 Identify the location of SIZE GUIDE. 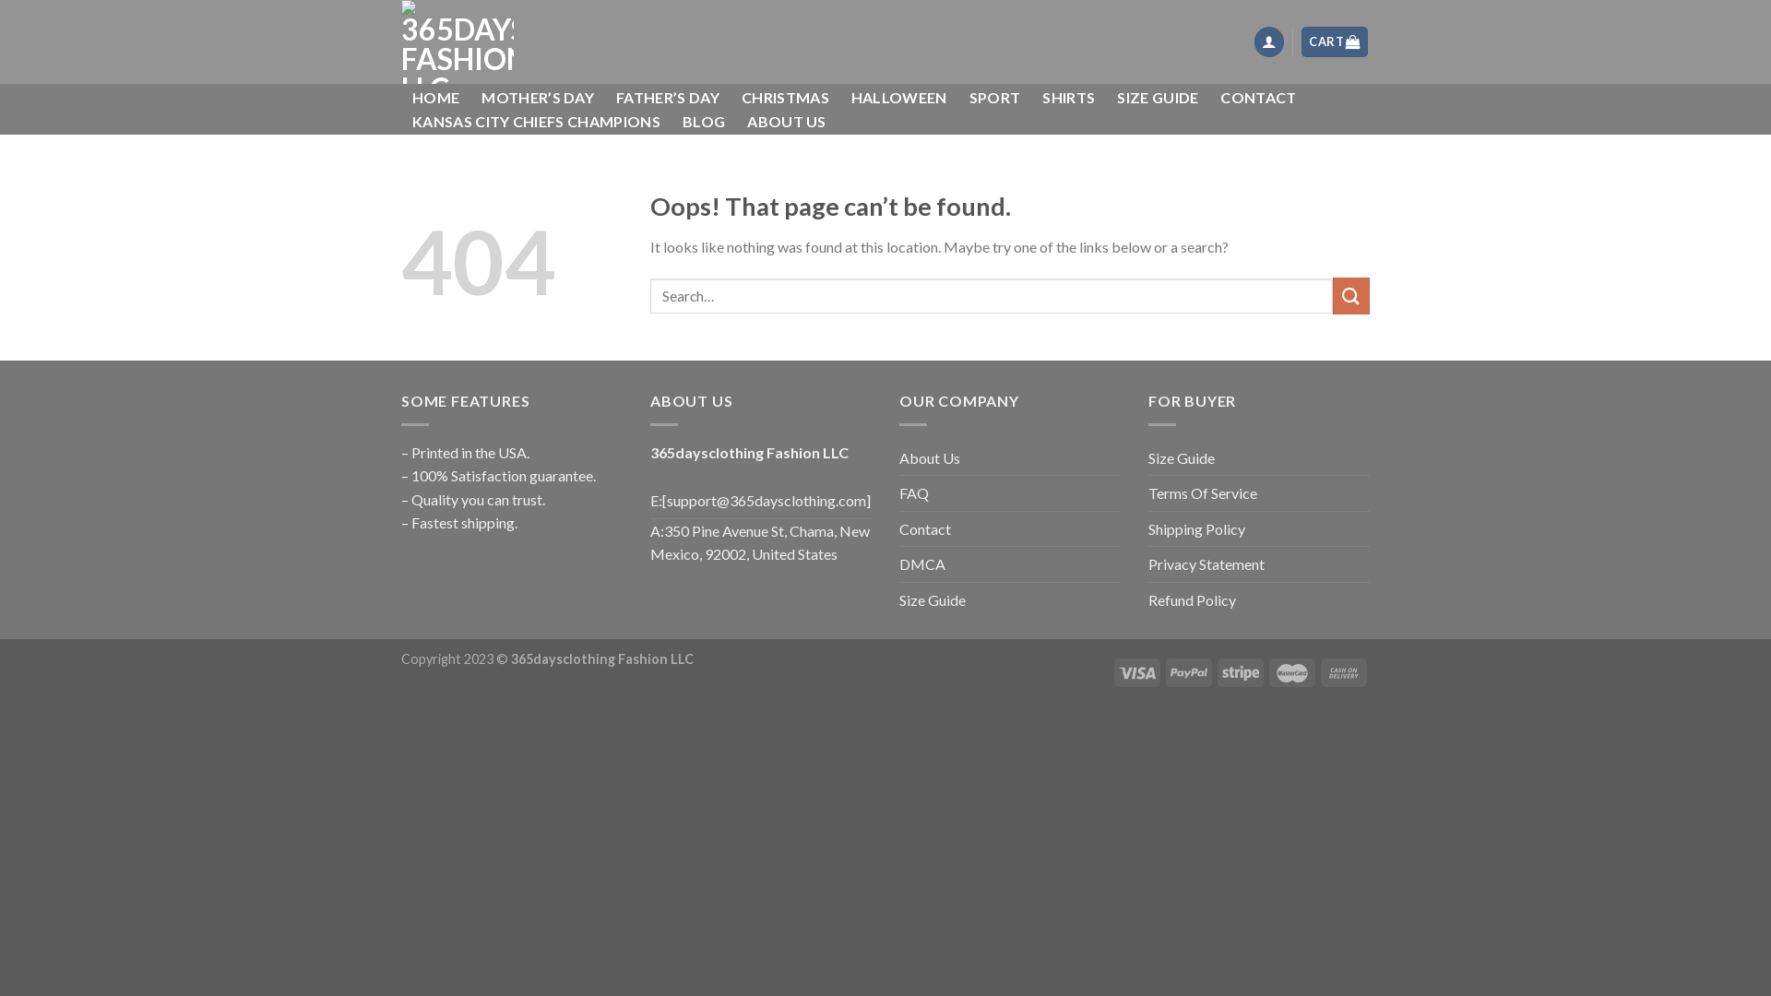
(1158, 98).